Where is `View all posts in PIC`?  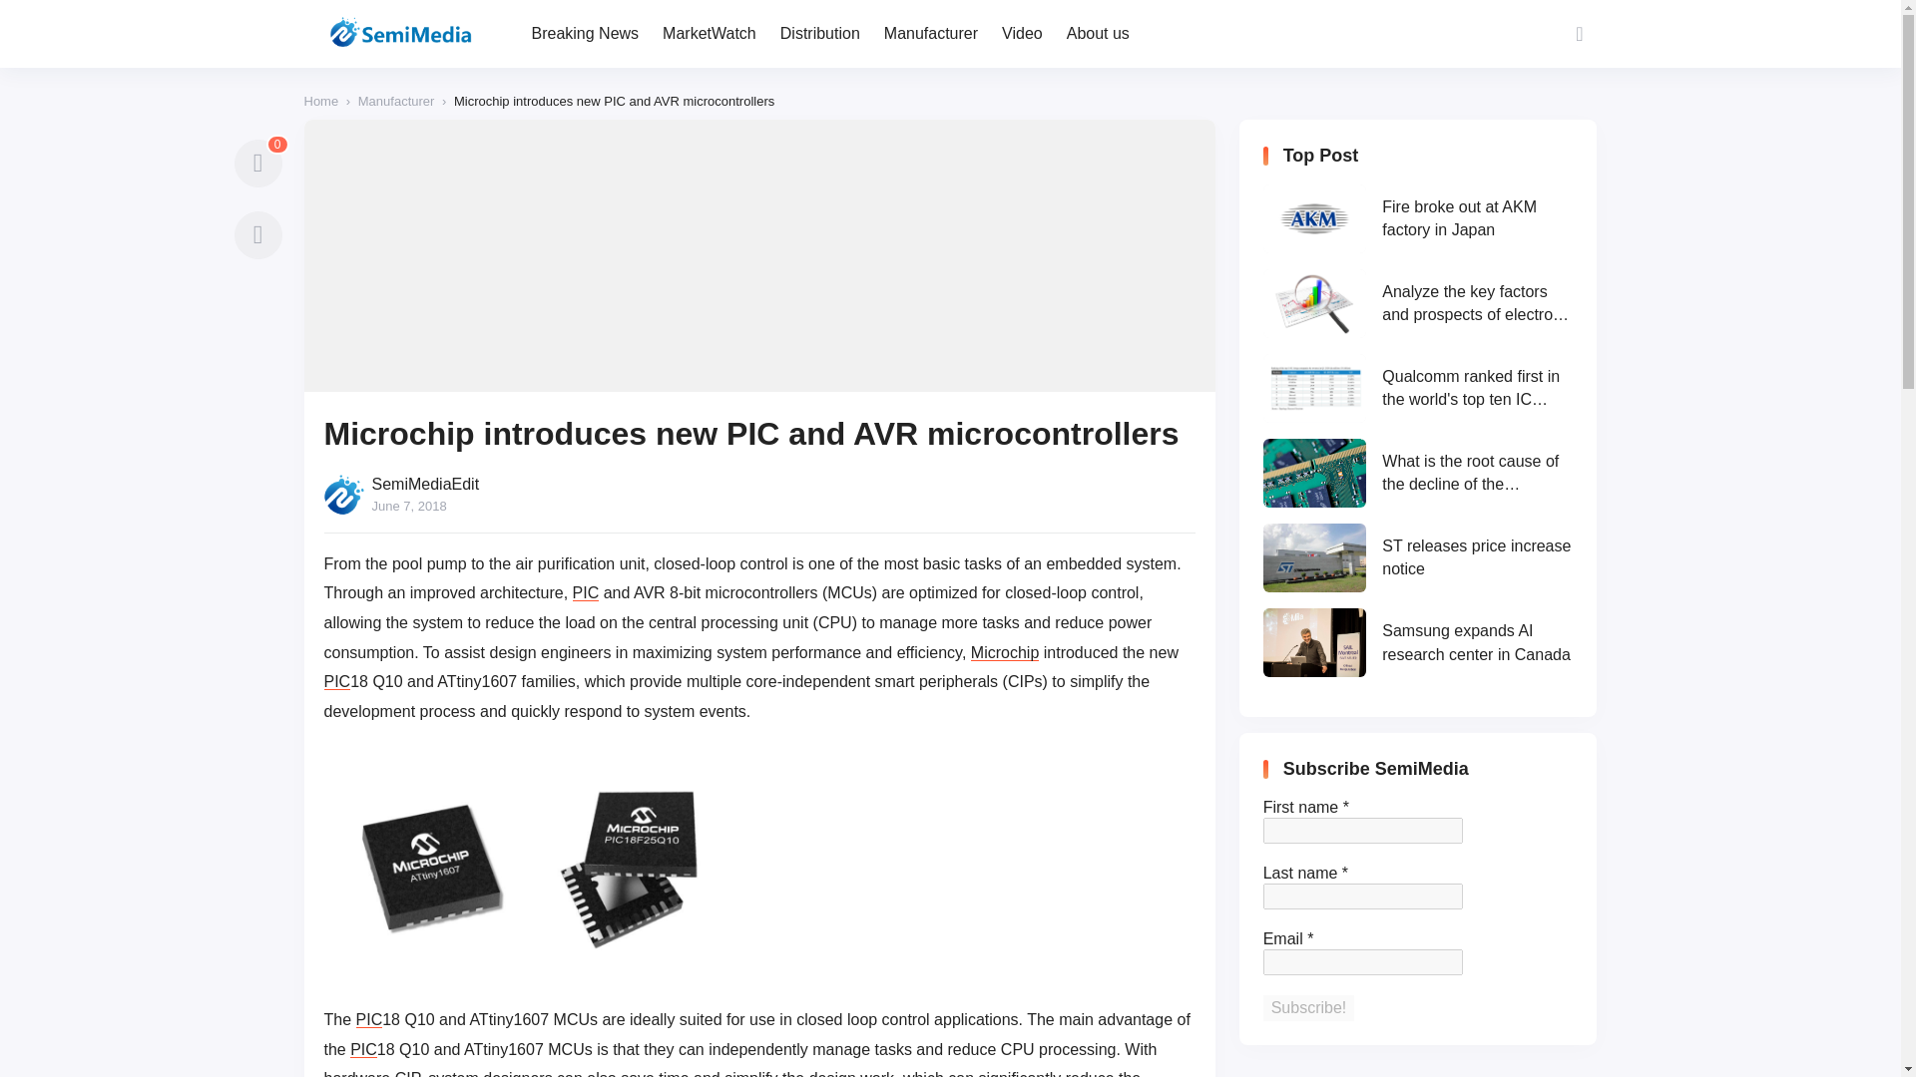
View all posts in PIC is located at coordinates (363, 1049).